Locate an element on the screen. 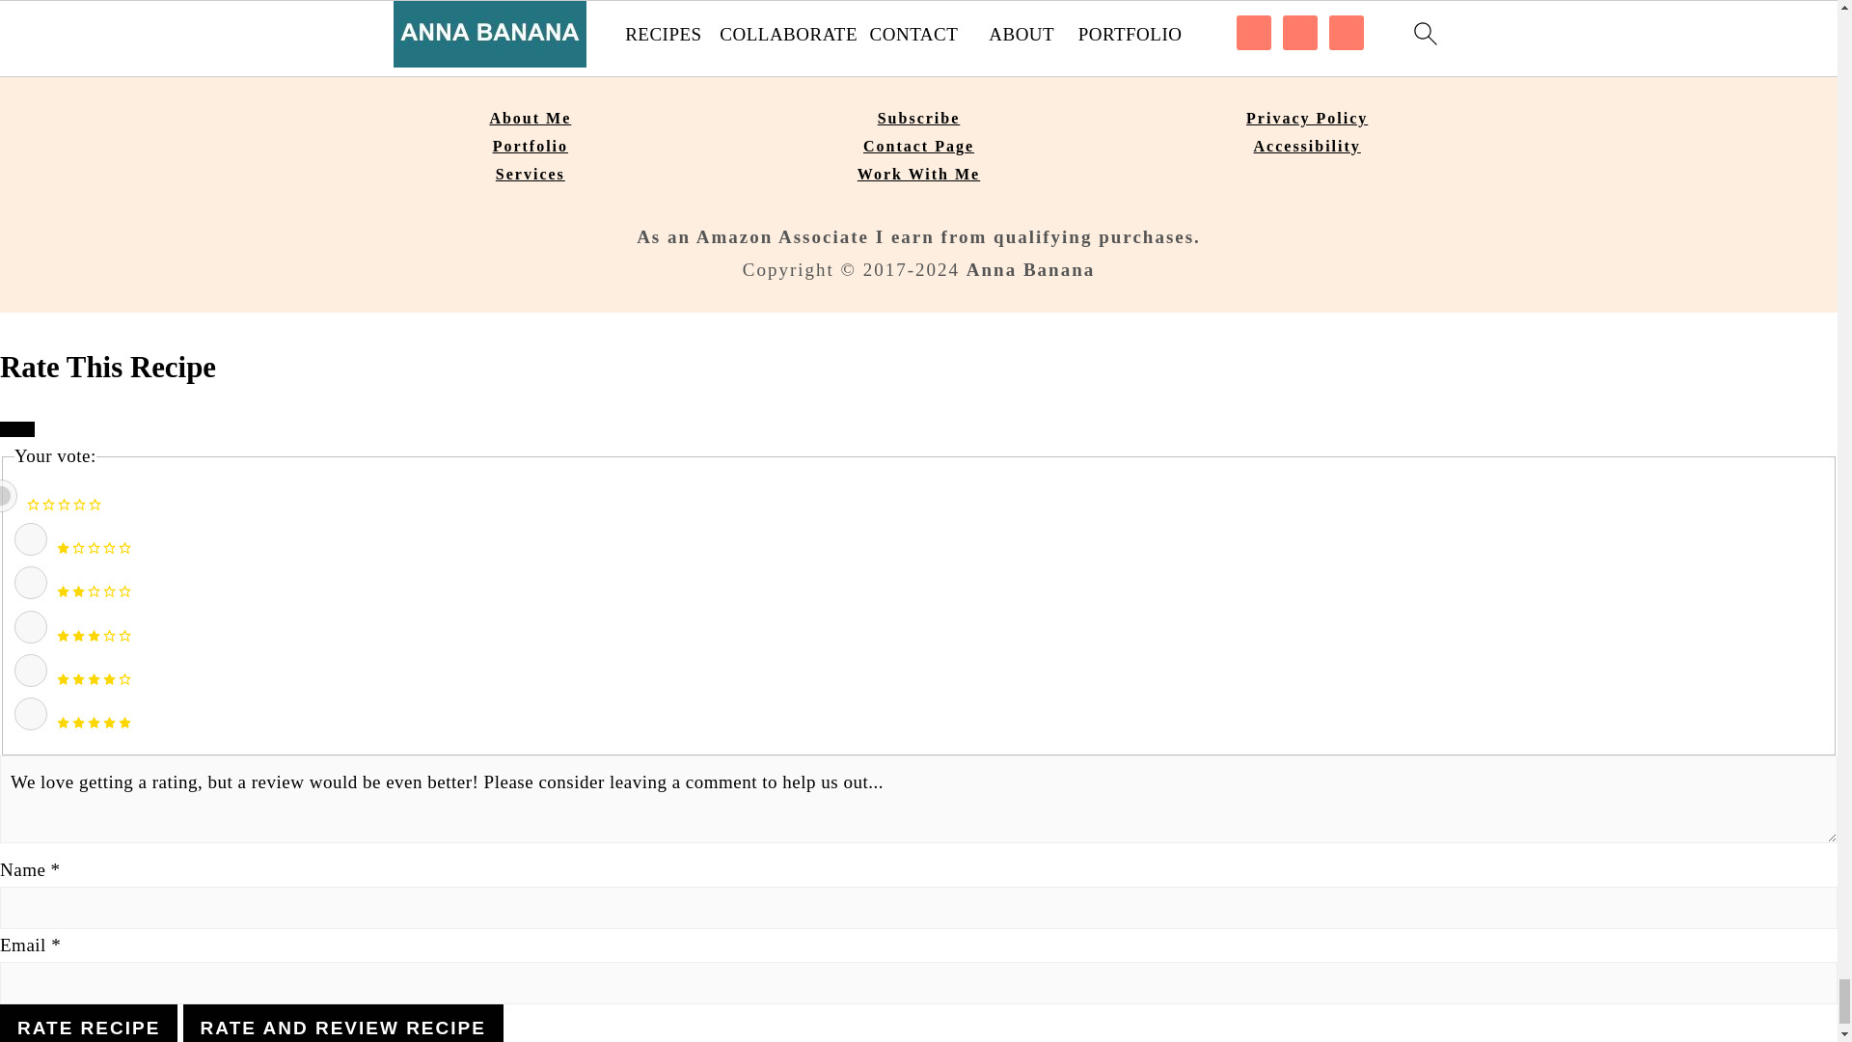 The image size is (1852, 1042). 3 is located at coordinates (31, 627).